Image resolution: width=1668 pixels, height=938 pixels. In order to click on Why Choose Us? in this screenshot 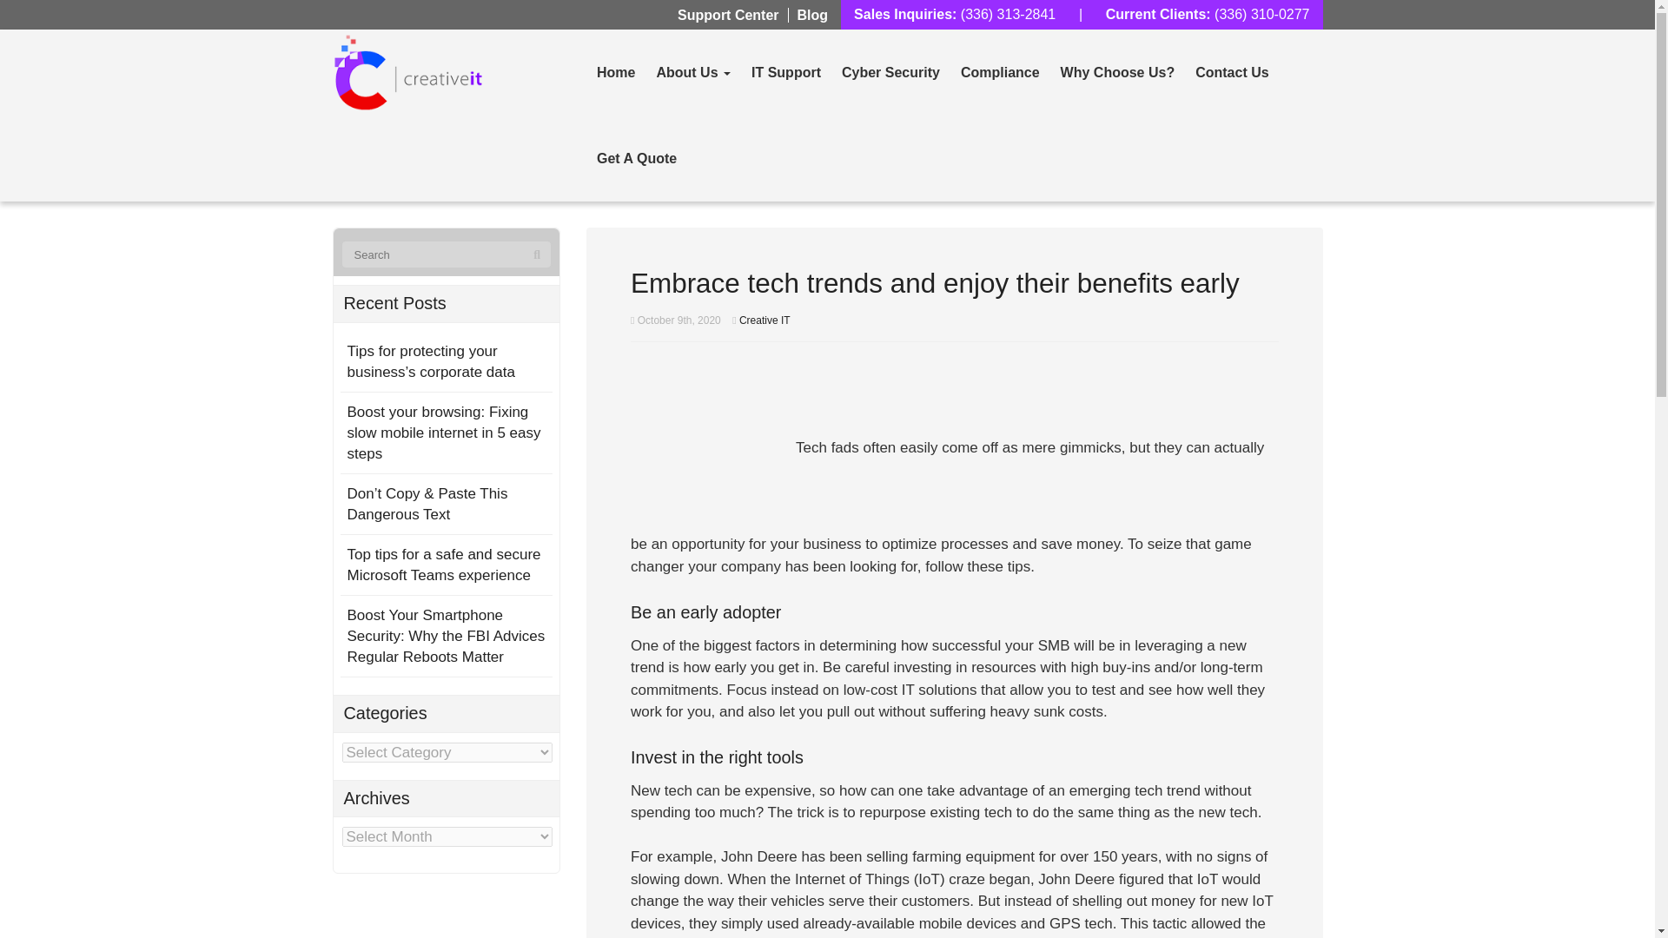, I will do `click(1118, 72)`.